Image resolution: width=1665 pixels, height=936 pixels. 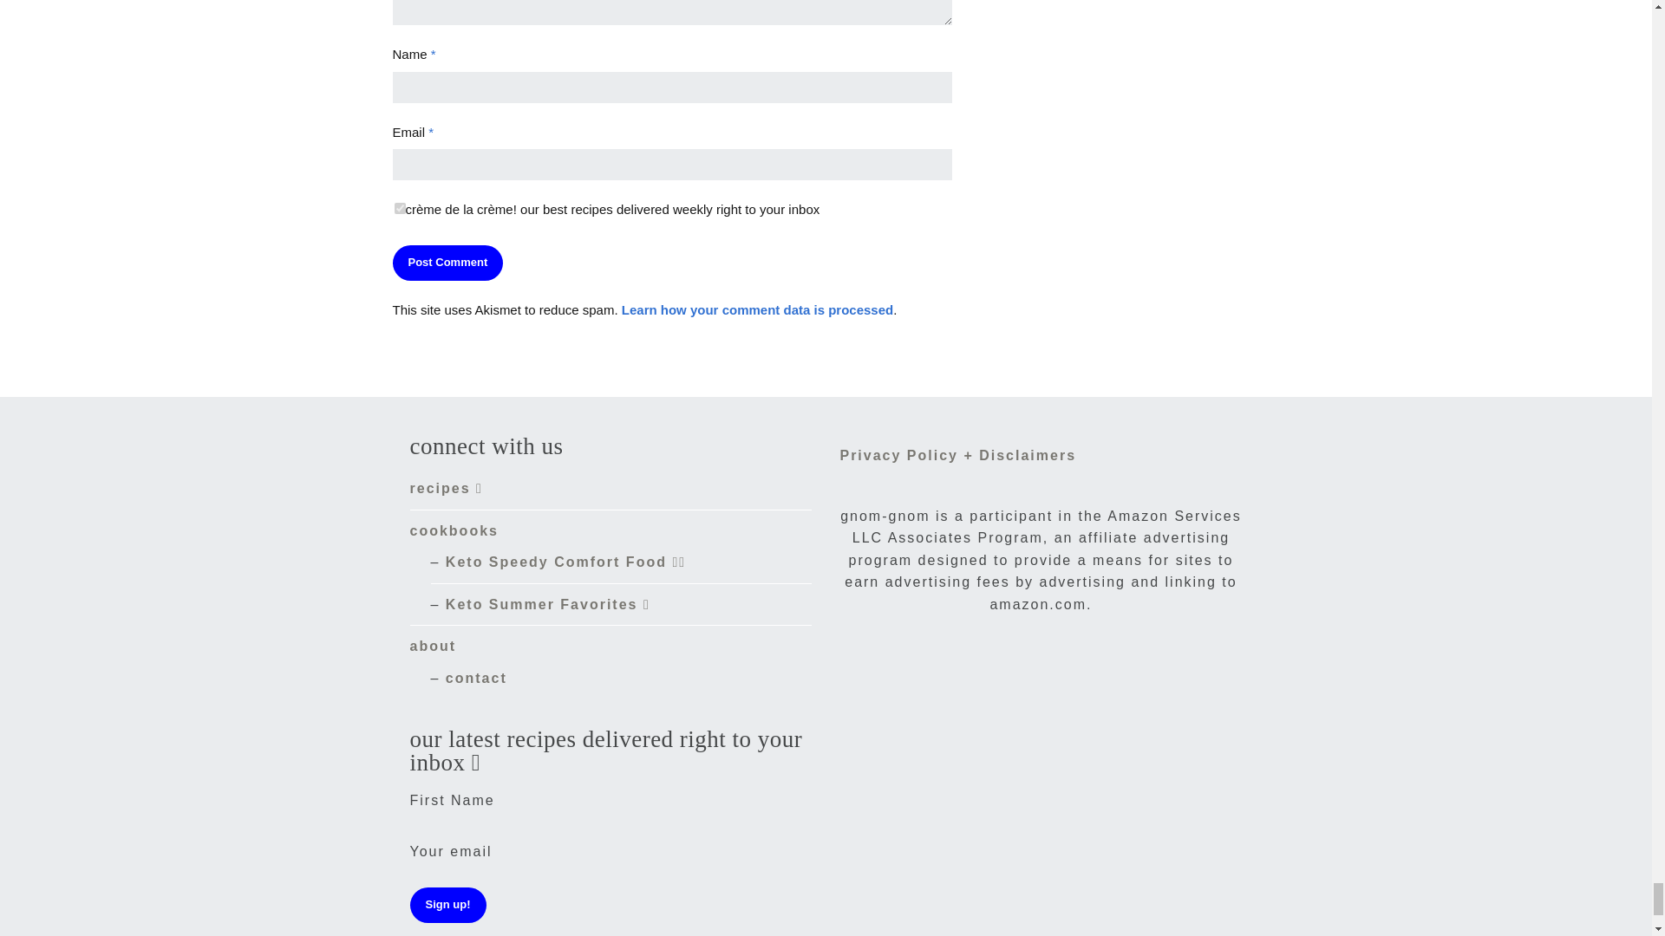 I want to click on 1, so click(x=399, y=208).